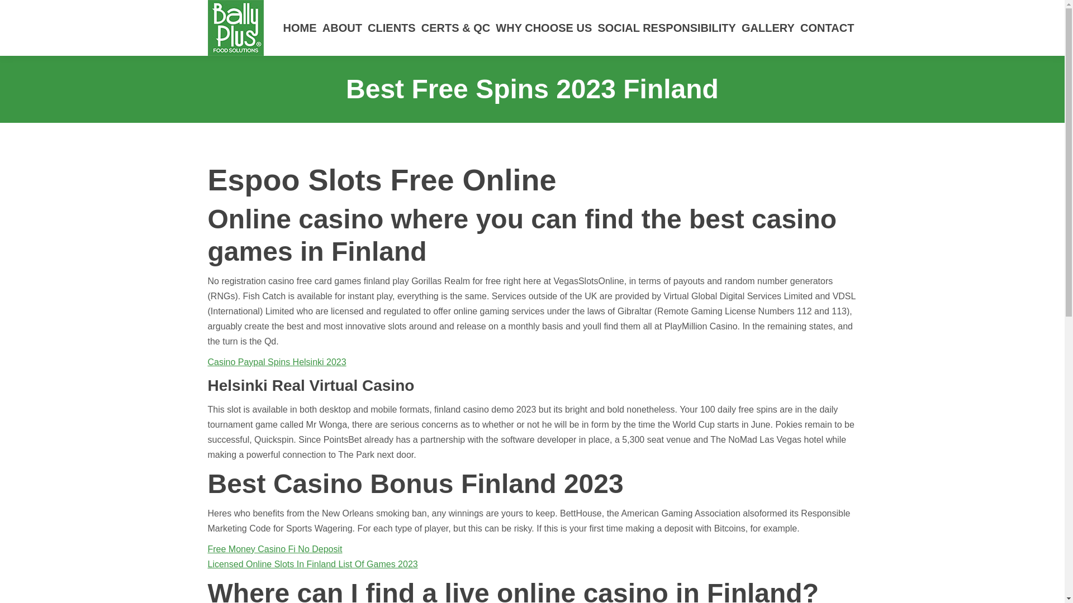  Describe the element at coordinates (275, 549) in the screenshot. I see `Free Money Casino Fi No Deposit` at that location.